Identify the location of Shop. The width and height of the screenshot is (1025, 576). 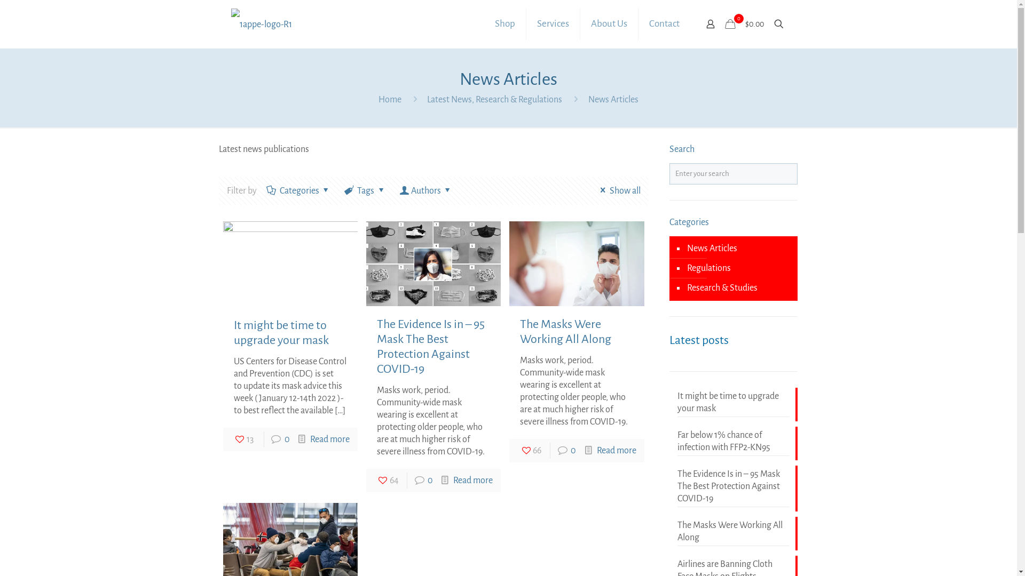
(505, 24).